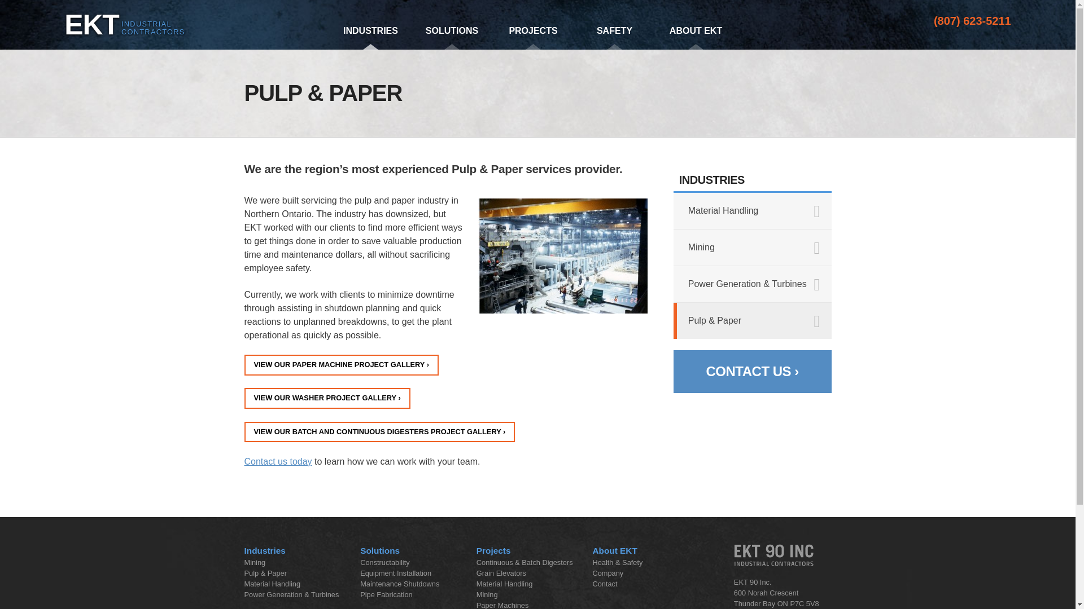  What do you see at coordinates (379, 432) in the screenshot?
I see `Batch Digesters` at bounding box center [379, 432].